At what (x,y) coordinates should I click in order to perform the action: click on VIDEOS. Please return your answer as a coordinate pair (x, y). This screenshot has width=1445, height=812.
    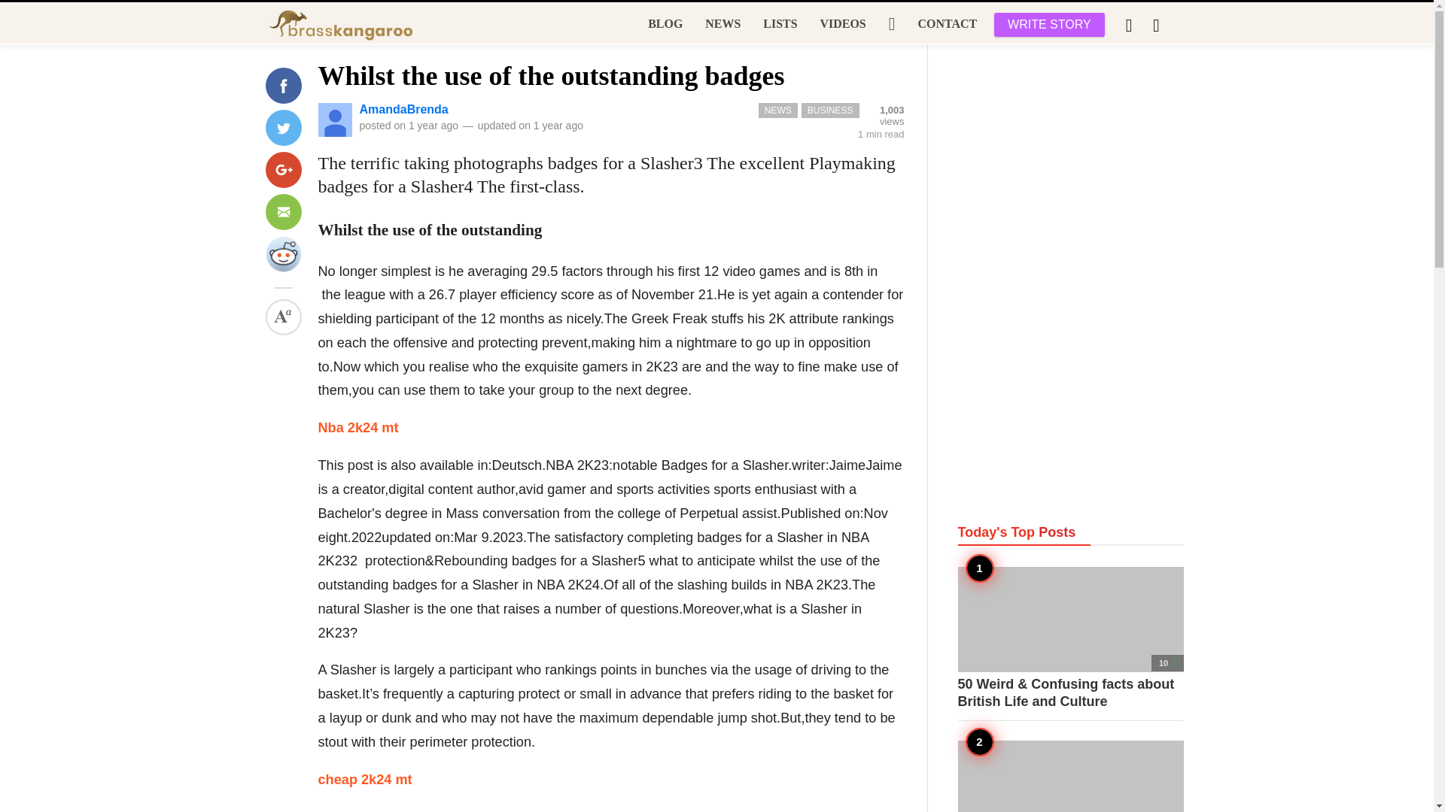
    Looking at the image, I should click on (843, 24).